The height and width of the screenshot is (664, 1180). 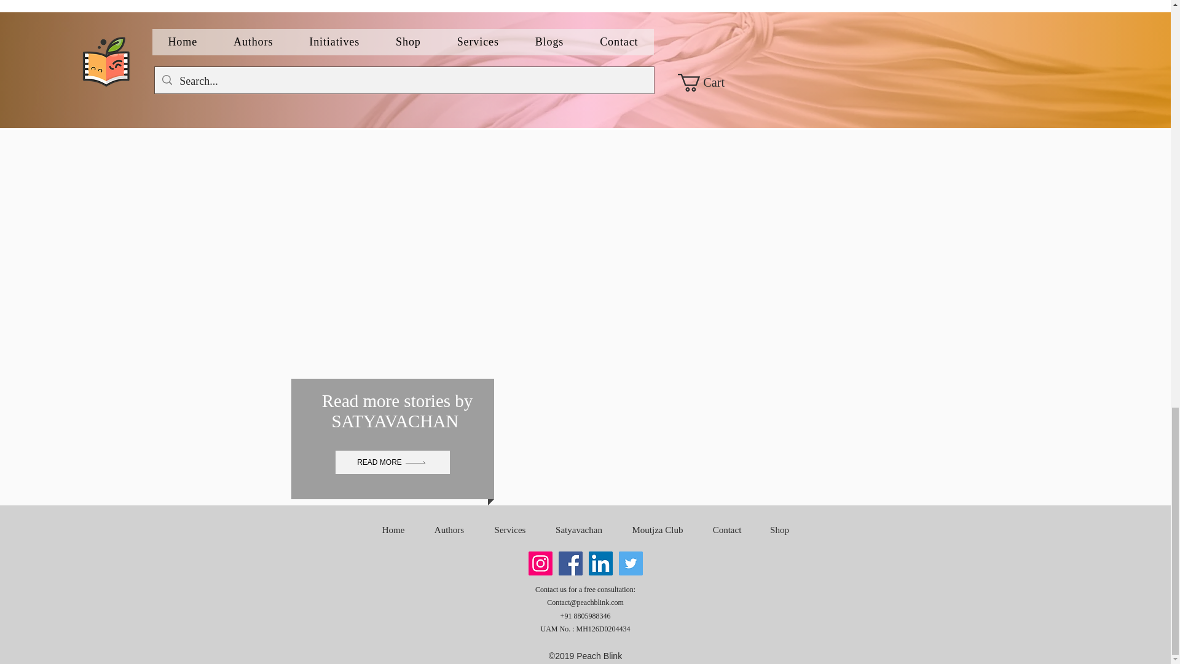 What do you see at coordinates (779, 530) in the screenshot?
I see `Shop` at bounding box center [779, 530].